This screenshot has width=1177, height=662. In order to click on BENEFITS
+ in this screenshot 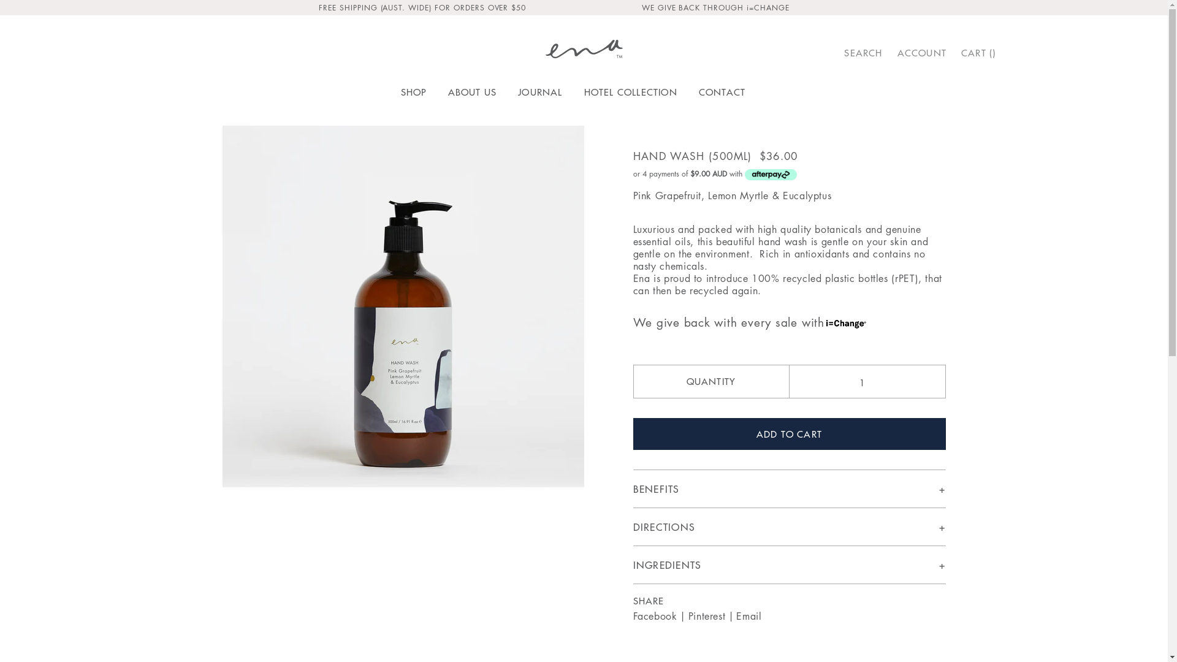, I will do `click(789, 489)`.